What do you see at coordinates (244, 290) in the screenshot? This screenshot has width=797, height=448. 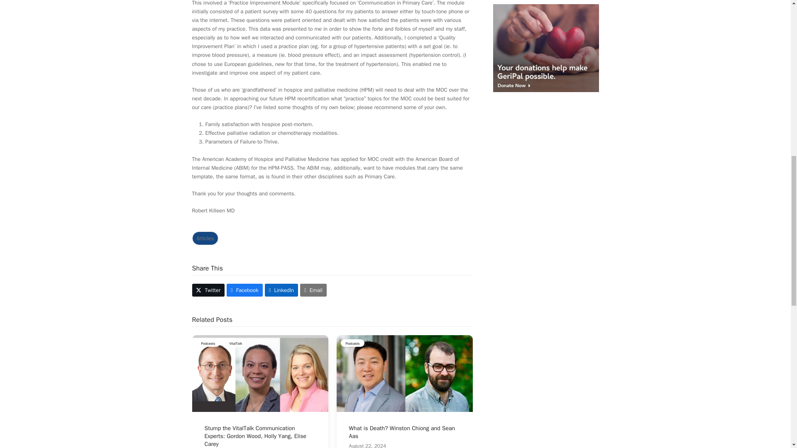 I see `Facebook` at bounding box center [244, 290].